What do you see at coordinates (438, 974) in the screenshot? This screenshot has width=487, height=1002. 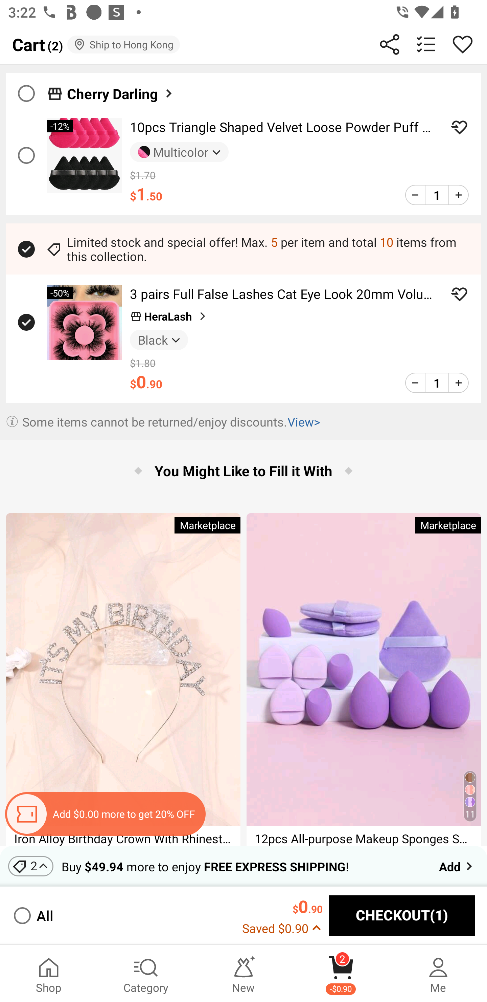 I see `Me` at bounding box center [438, 974].